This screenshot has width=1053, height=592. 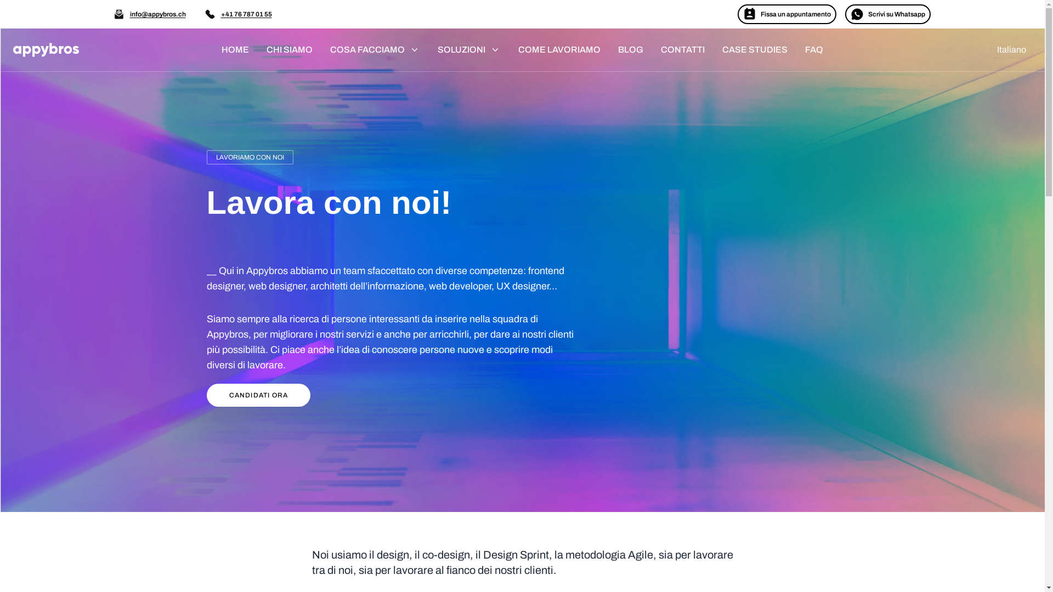 I want to click on FAQ, so click(x=814, y=50).